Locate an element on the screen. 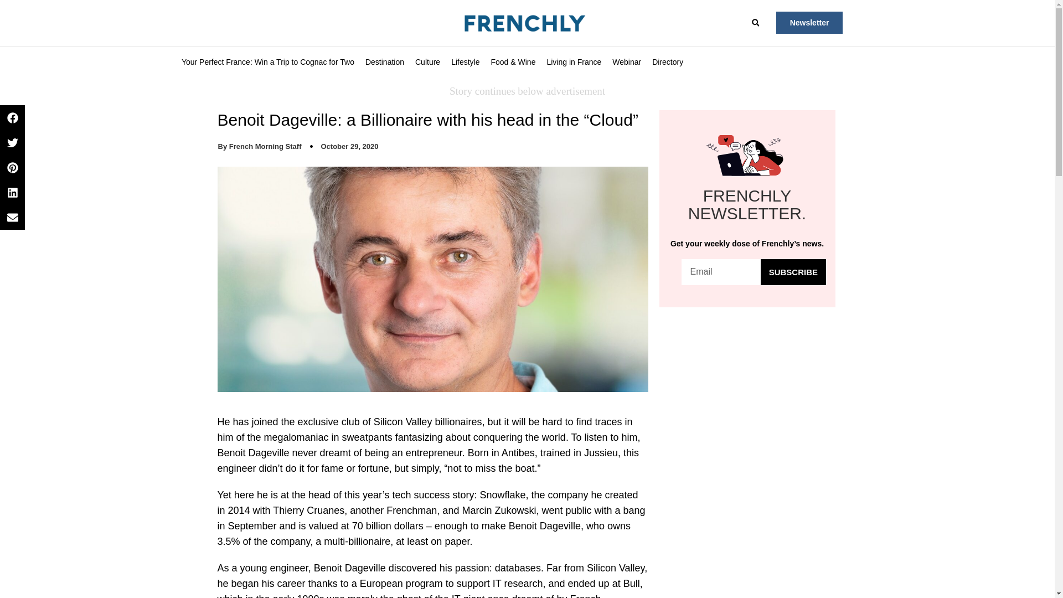 This screenshot has height=598, width=1063. Directory is located at coordinates (668, 62).